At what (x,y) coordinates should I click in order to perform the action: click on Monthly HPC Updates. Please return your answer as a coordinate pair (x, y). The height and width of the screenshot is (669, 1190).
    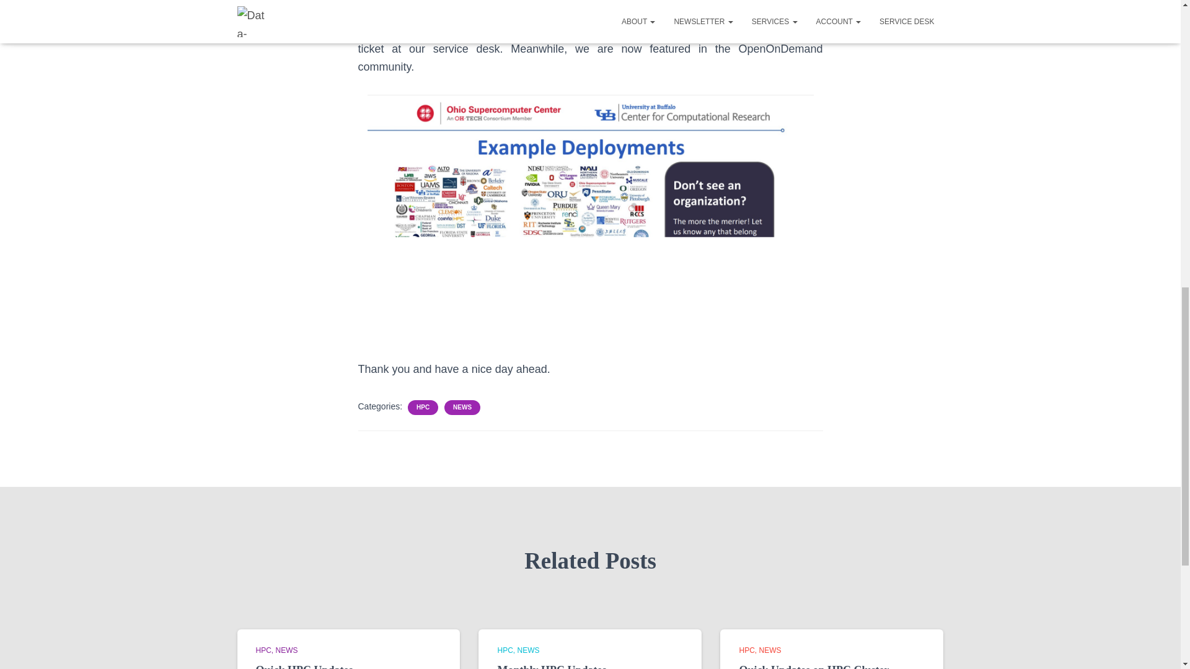
    Looking at the image, I should click on (552, 667).